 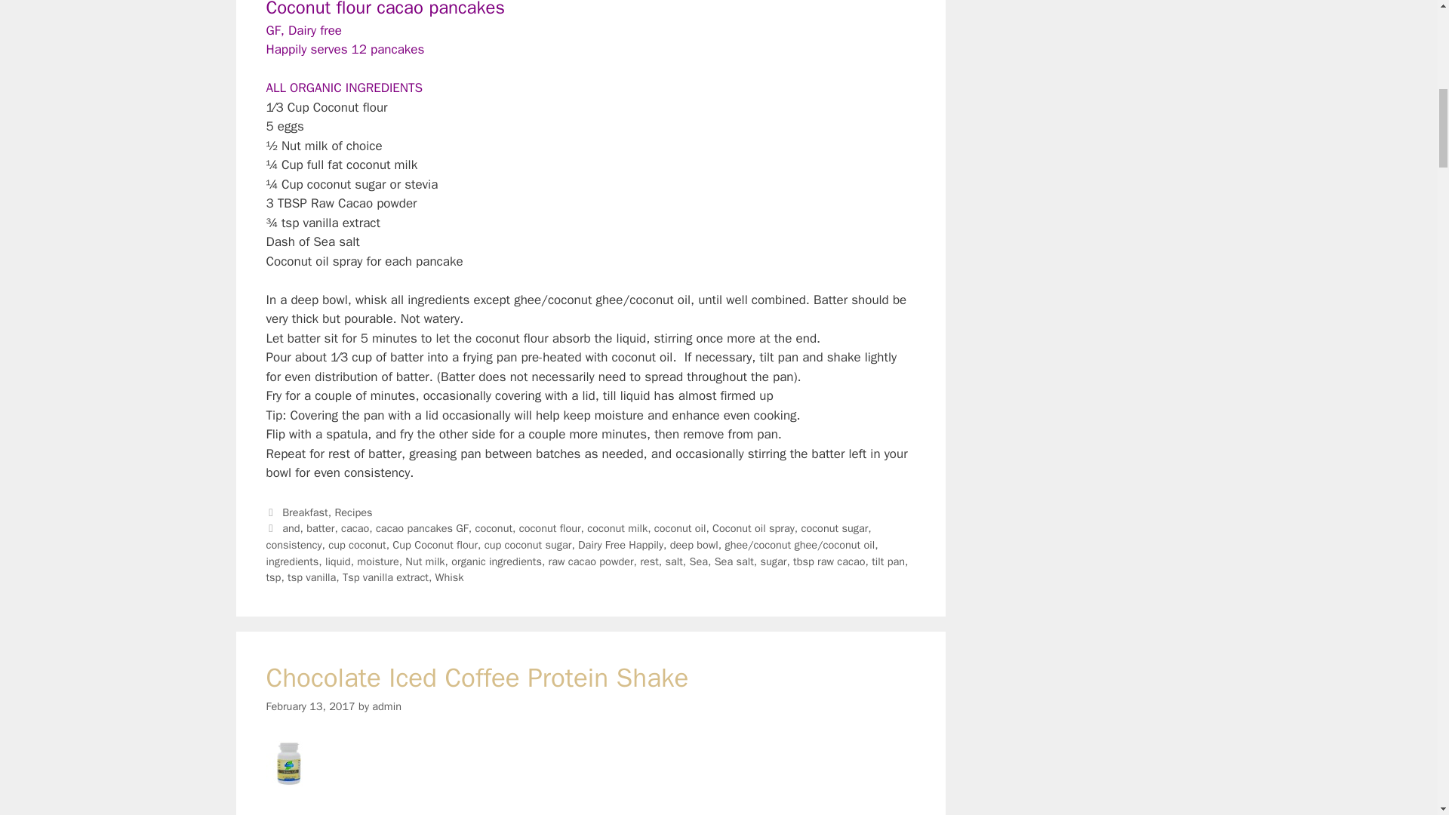 What do you see at coordinates (681, 528) in the screenshot?
I see `coconut oil` at bounding box center [681, 528].